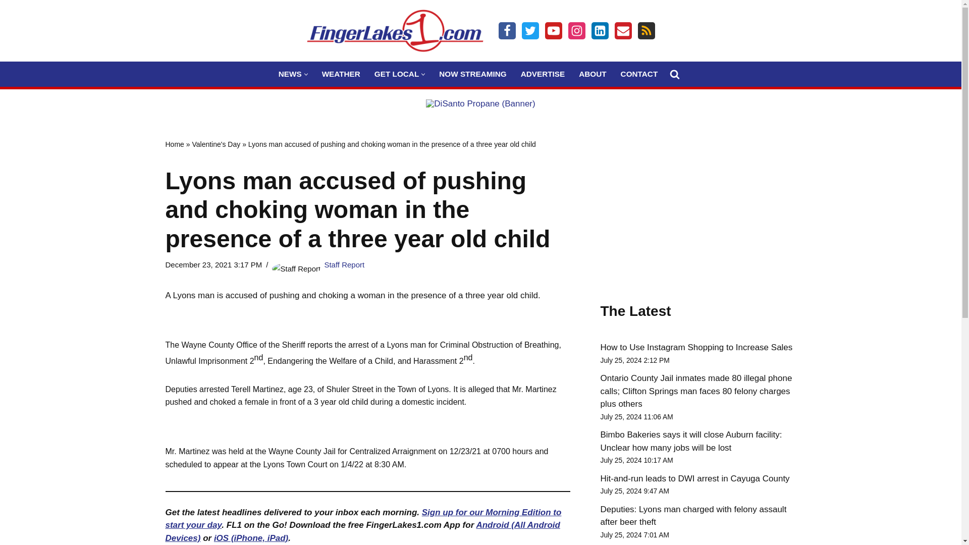  I want to click on Youtube, so click(553, 30).